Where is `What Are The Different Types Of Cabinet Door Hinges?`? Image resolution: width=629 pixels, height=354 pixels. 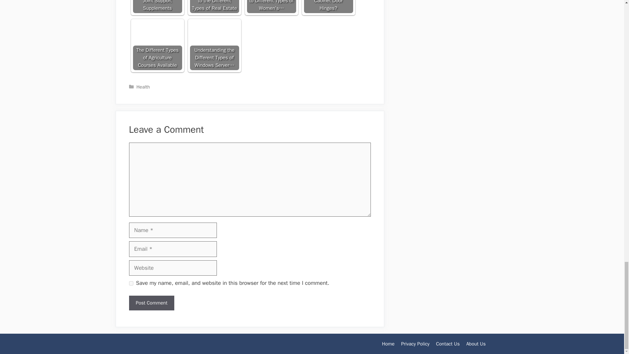 What Are The Different Types Of Cabinet Door Hinges? is located at coordinates (328, 7).